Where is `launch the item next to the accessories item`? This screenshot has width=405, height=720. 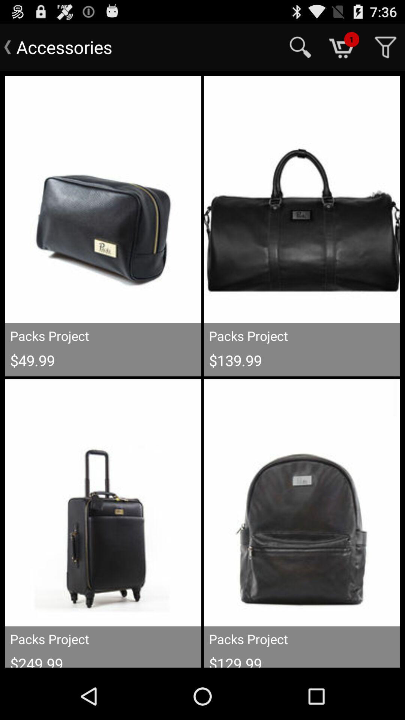 launch the item next to the accessories item is located at coordinates (300, 47).